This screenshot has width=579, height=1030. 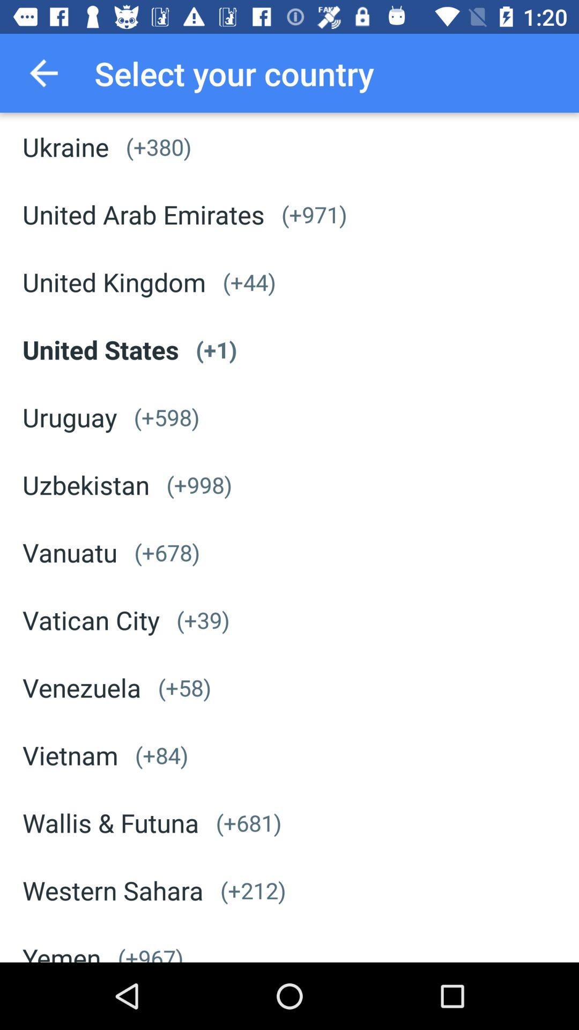 I want to click on choose item next to yemen app, so click(x=150, y=952).